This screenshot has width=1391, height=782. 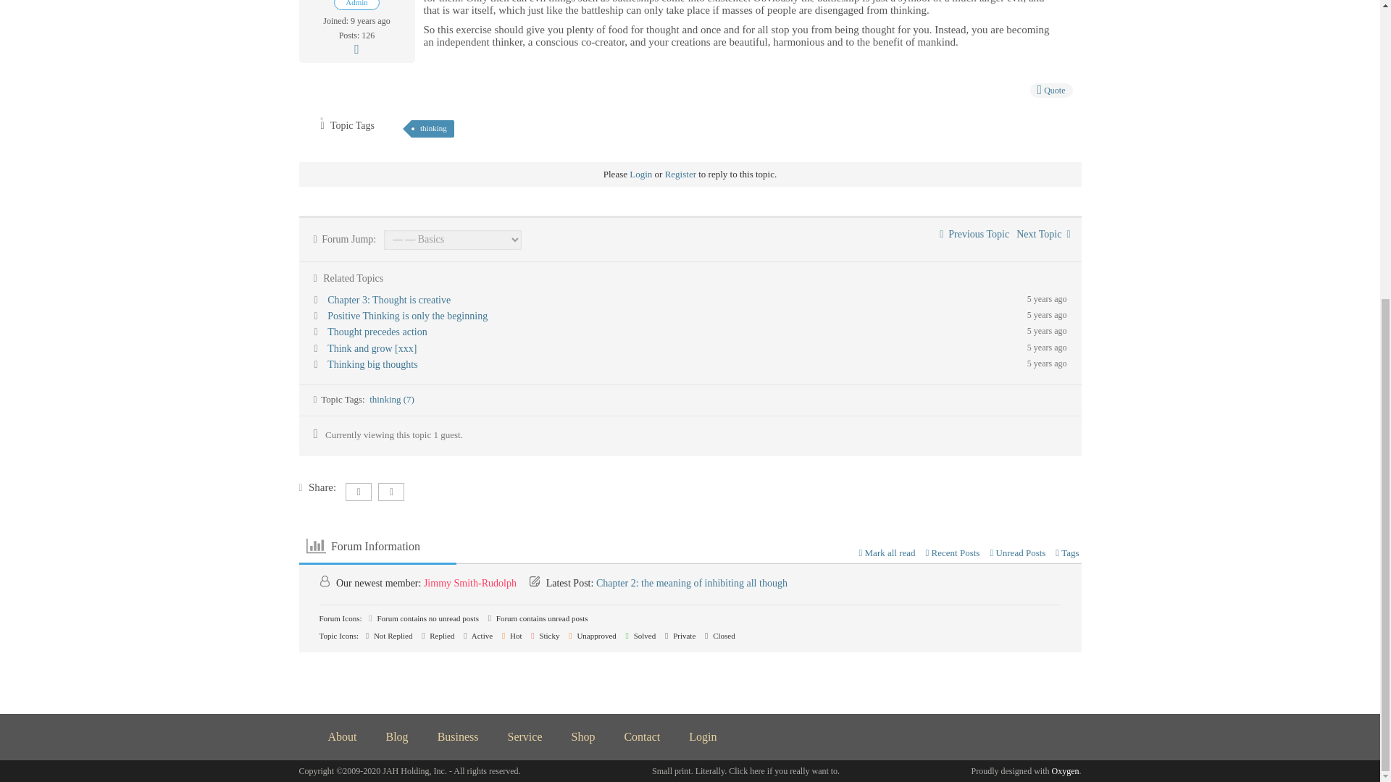 I want to click on Usergroup, so click(x=356, y=5).